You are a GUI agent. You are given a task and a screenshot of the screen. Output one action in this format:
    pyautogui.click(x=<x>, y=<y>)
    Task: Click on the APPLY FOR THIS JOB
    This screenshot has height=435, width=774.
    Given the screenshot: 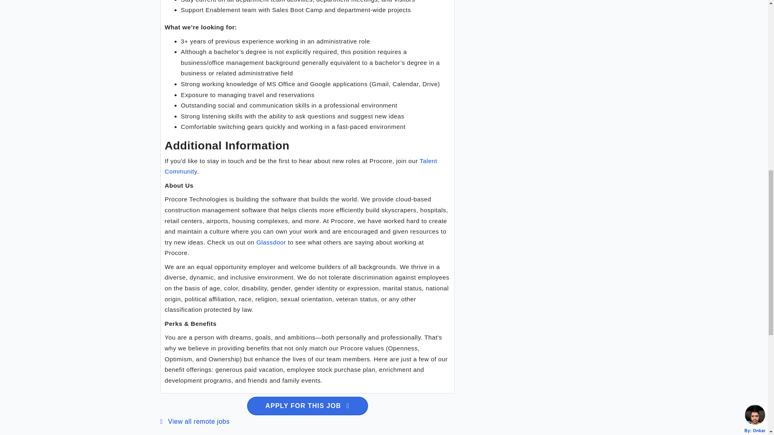 What is the action you would take?
    pyautogui.click(x=307, y=406)
    